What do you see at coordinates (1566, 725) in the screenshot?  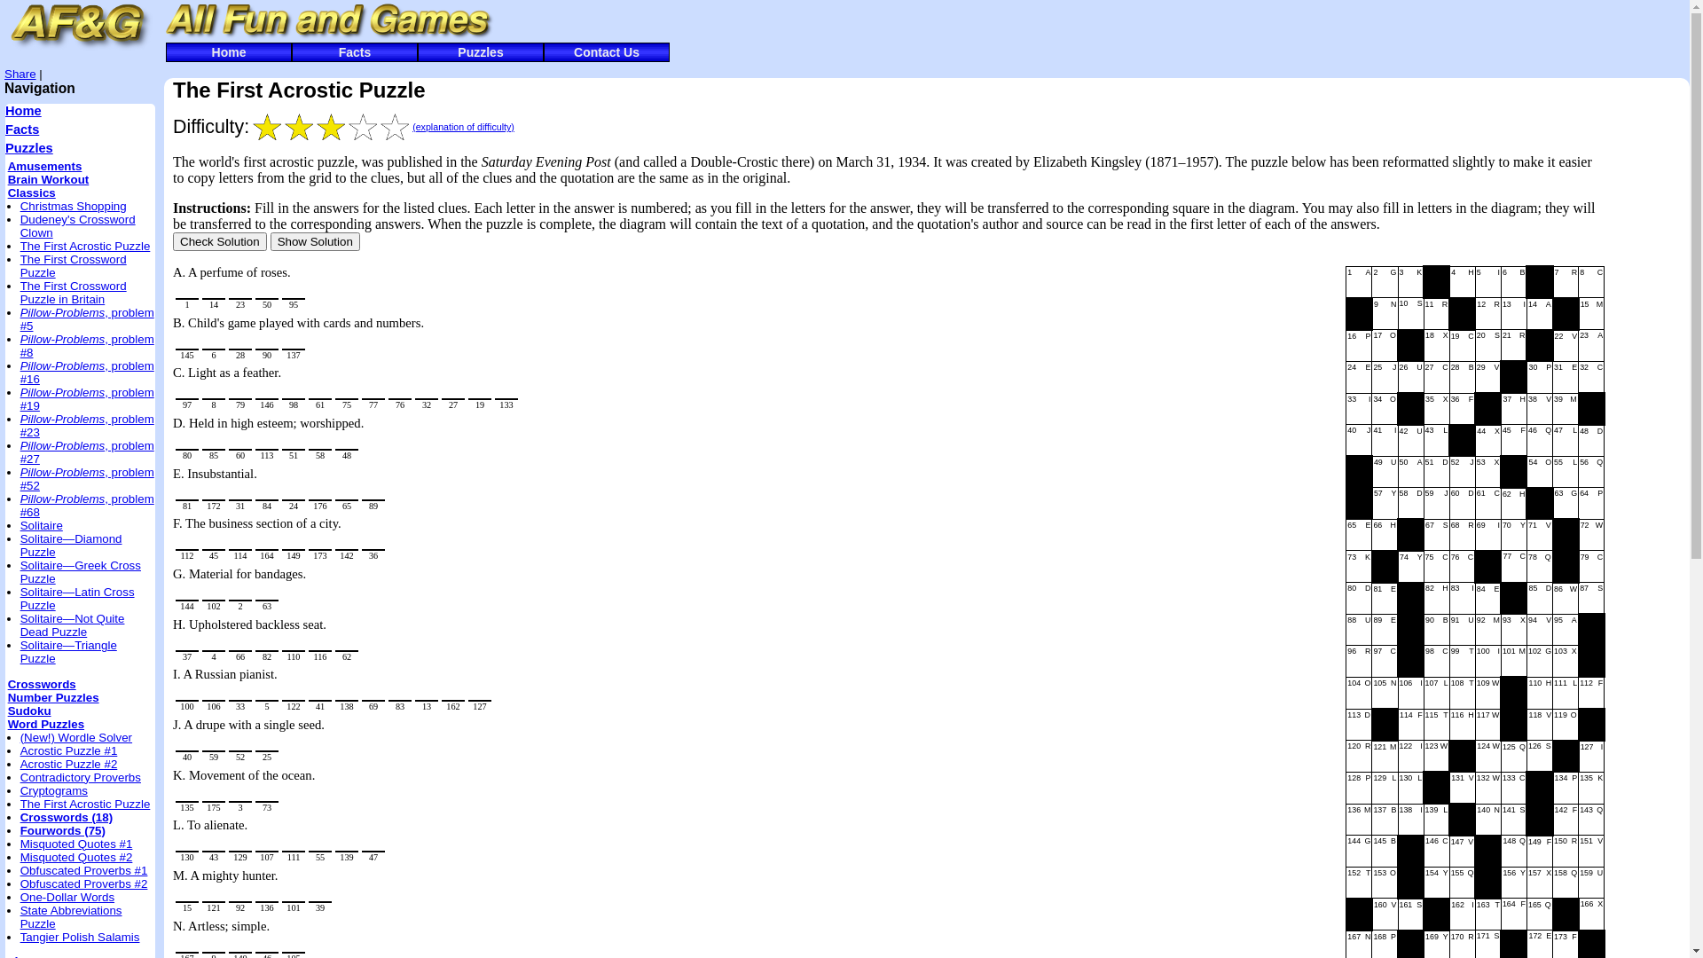 I see `119
O` at bounding box center [1566, 725].